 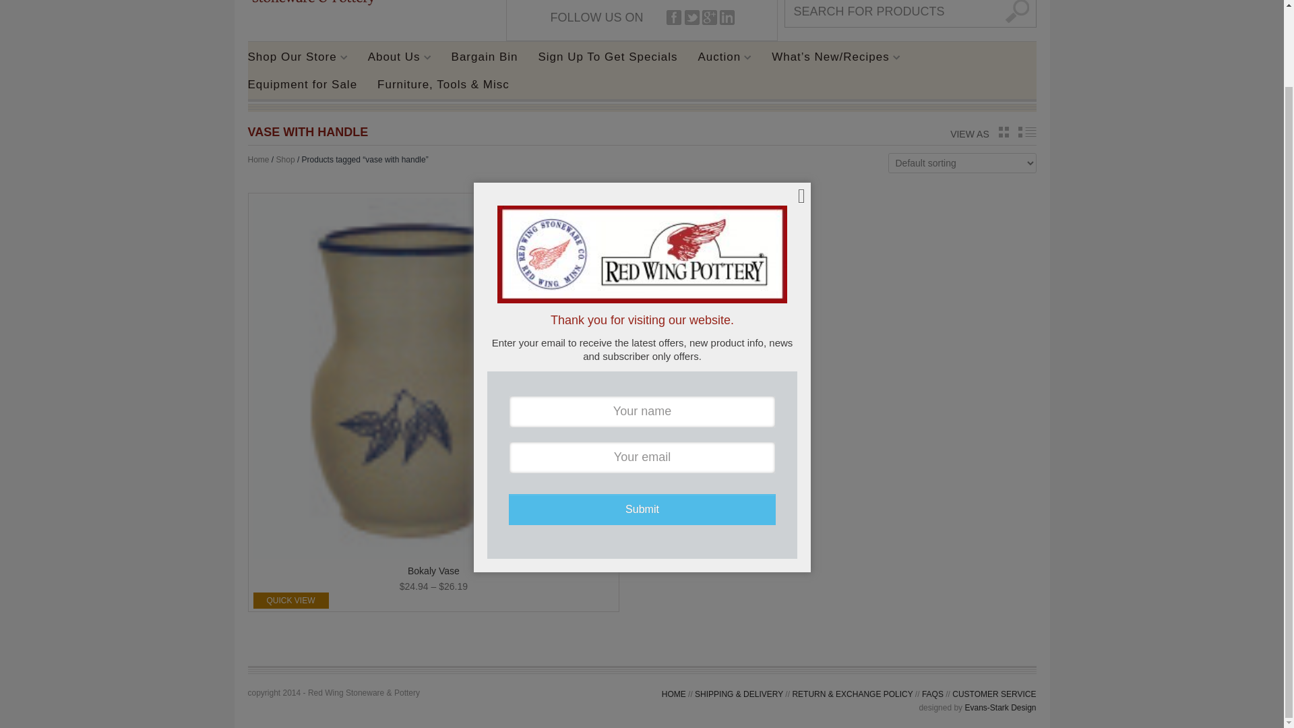 I want to click on Switch to grid view, so click(x=1004, y=132).